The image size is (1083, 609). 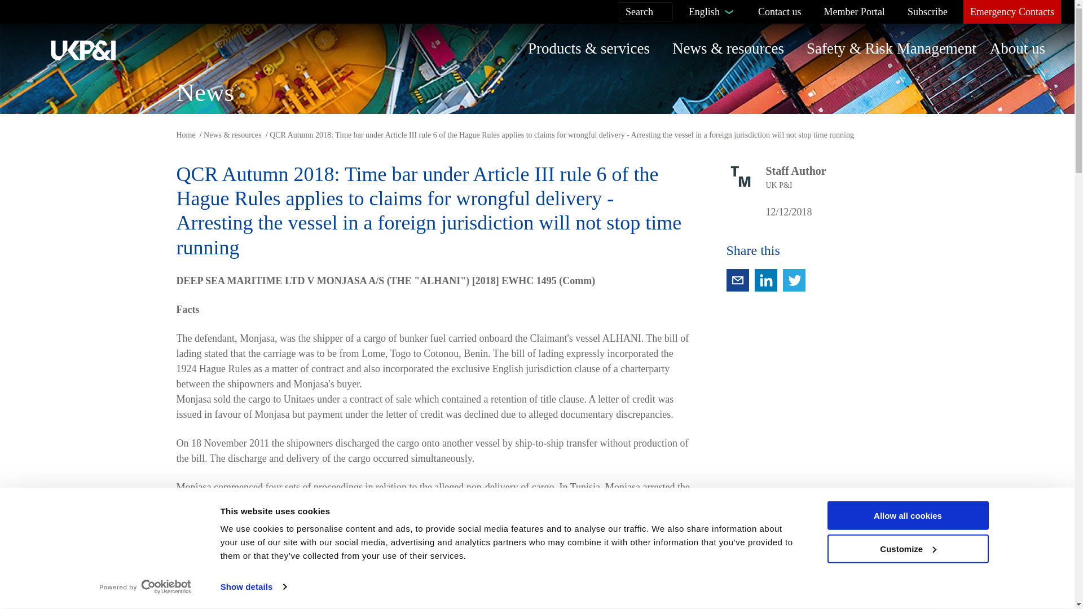 I want to click on Show details, so click(x=253, y=587).